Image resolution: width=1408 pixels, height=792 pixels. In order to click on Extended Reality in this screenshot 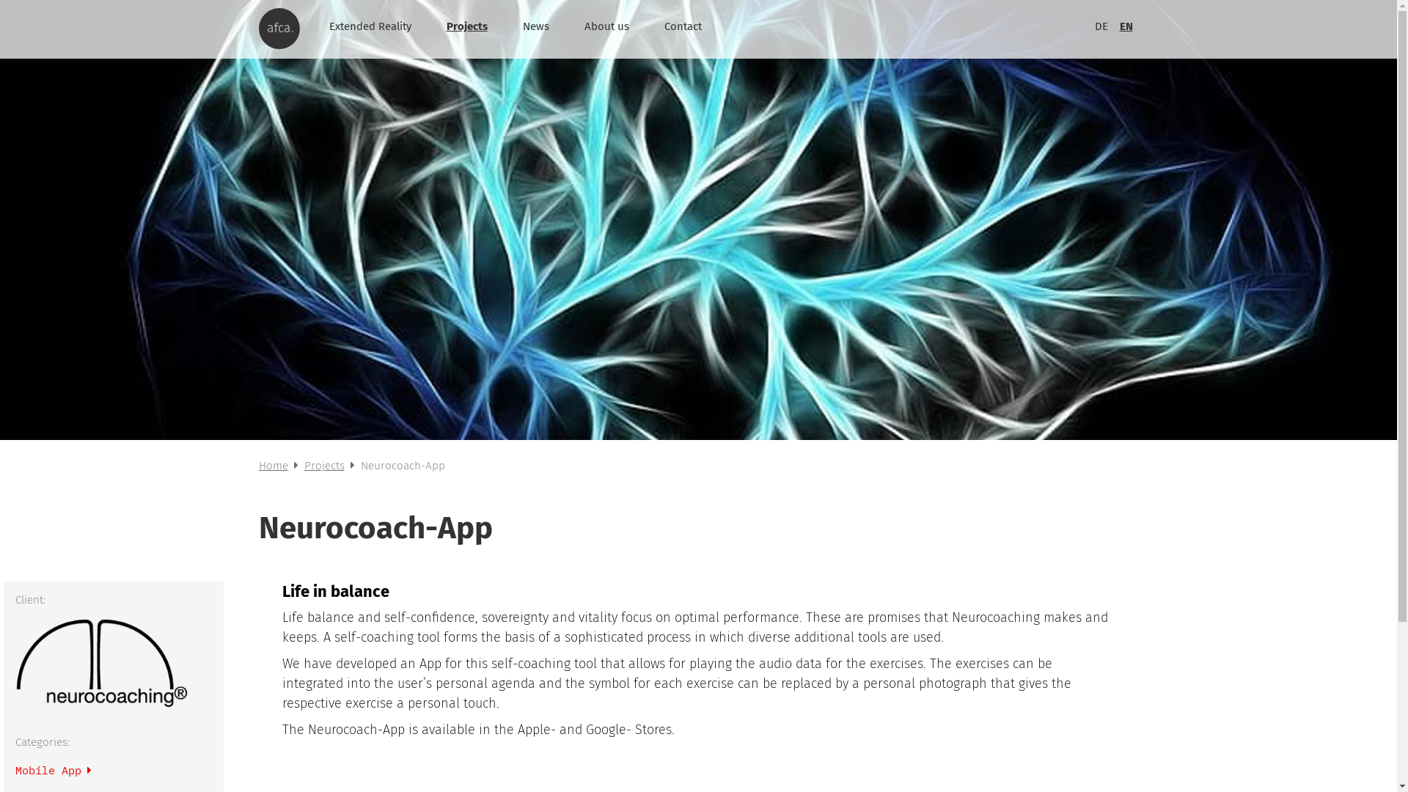, I will do `click(370, 26)`.